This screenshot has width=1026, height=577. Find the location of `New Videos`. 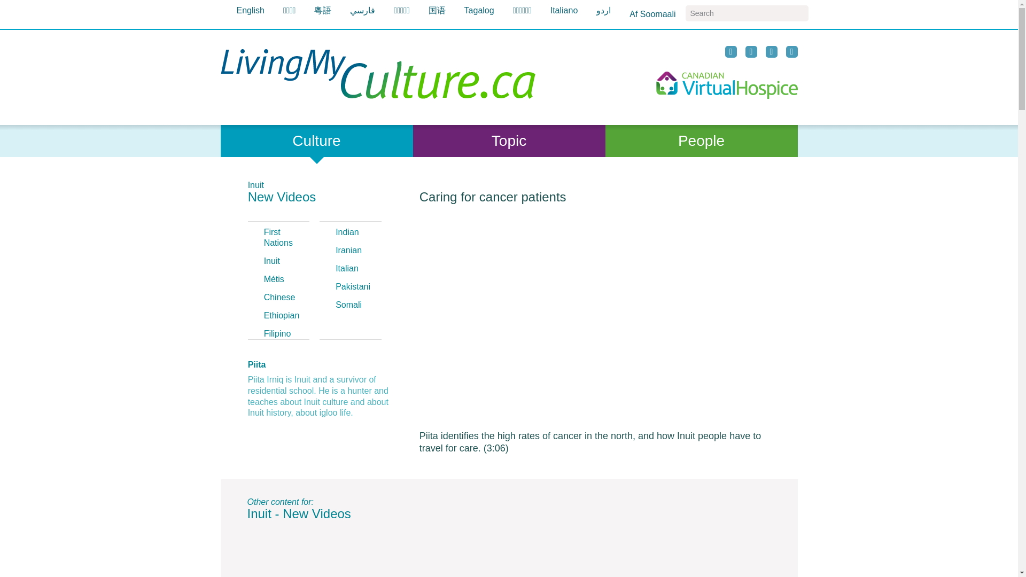

New Videos is located at coordinates (282, 197).